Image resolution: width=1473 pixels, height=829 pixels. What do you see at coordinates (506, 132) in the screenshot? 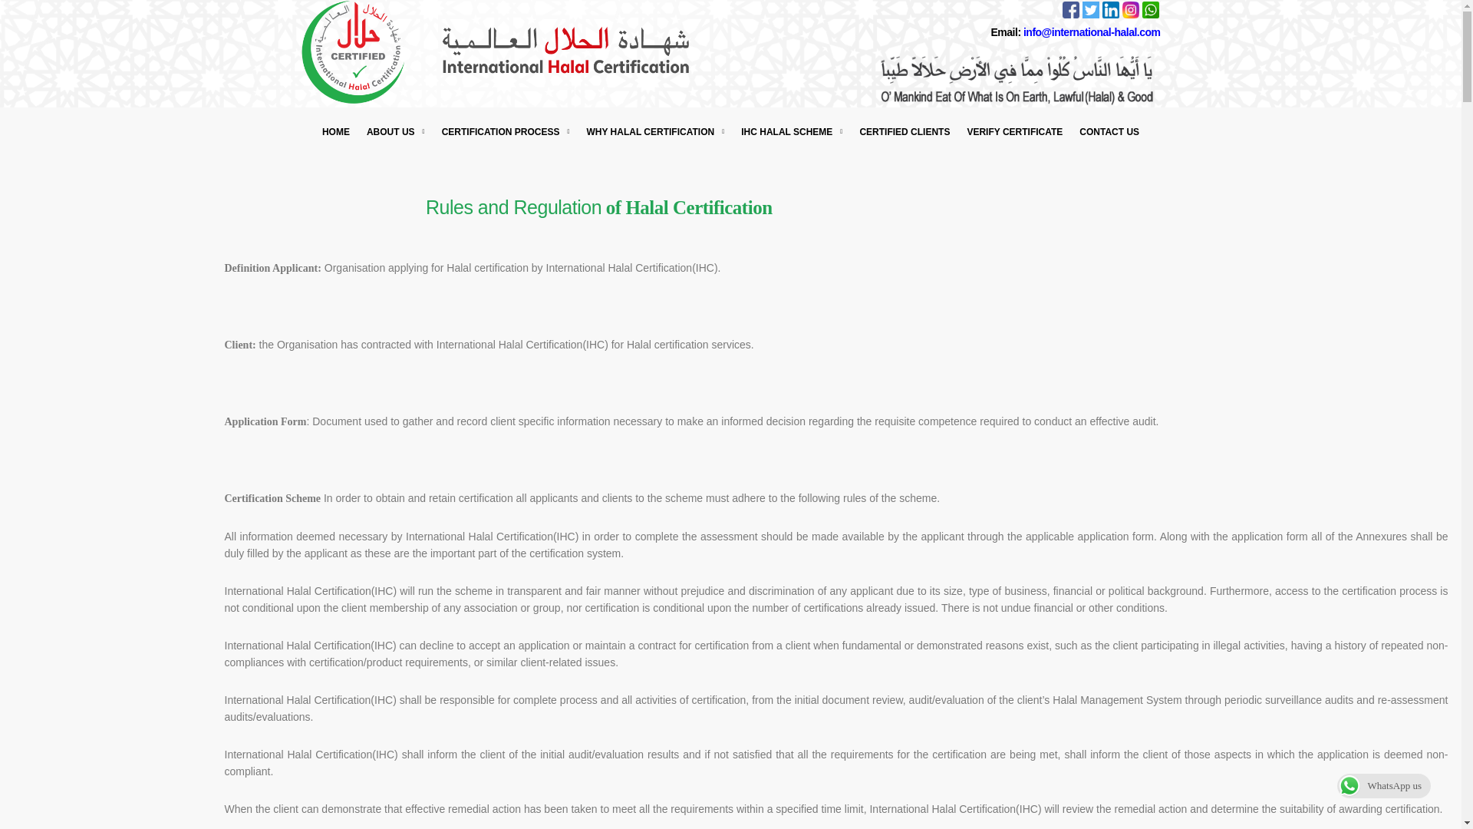
I see `CERTIFICATION PROCESS` at bounding box center [506, 132].